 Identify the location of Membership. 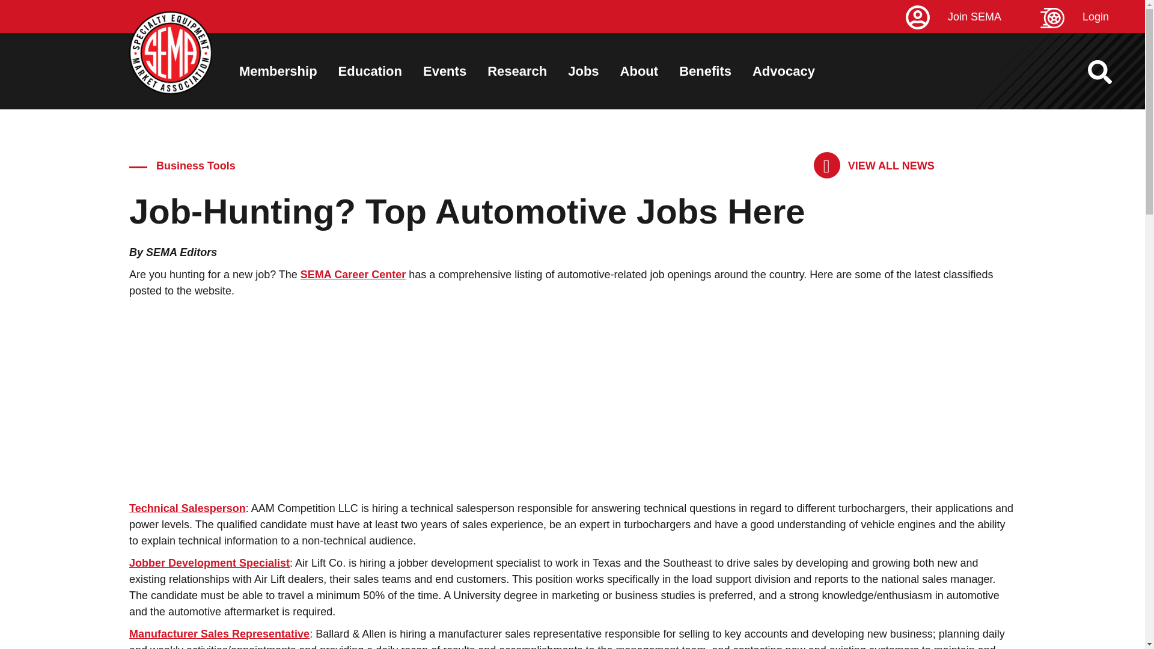
(278, 71).